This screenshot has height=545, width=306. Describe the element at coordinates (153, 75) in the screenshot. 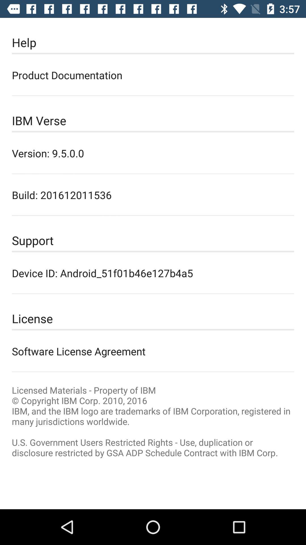

I see `select the product documentation item` at that location.